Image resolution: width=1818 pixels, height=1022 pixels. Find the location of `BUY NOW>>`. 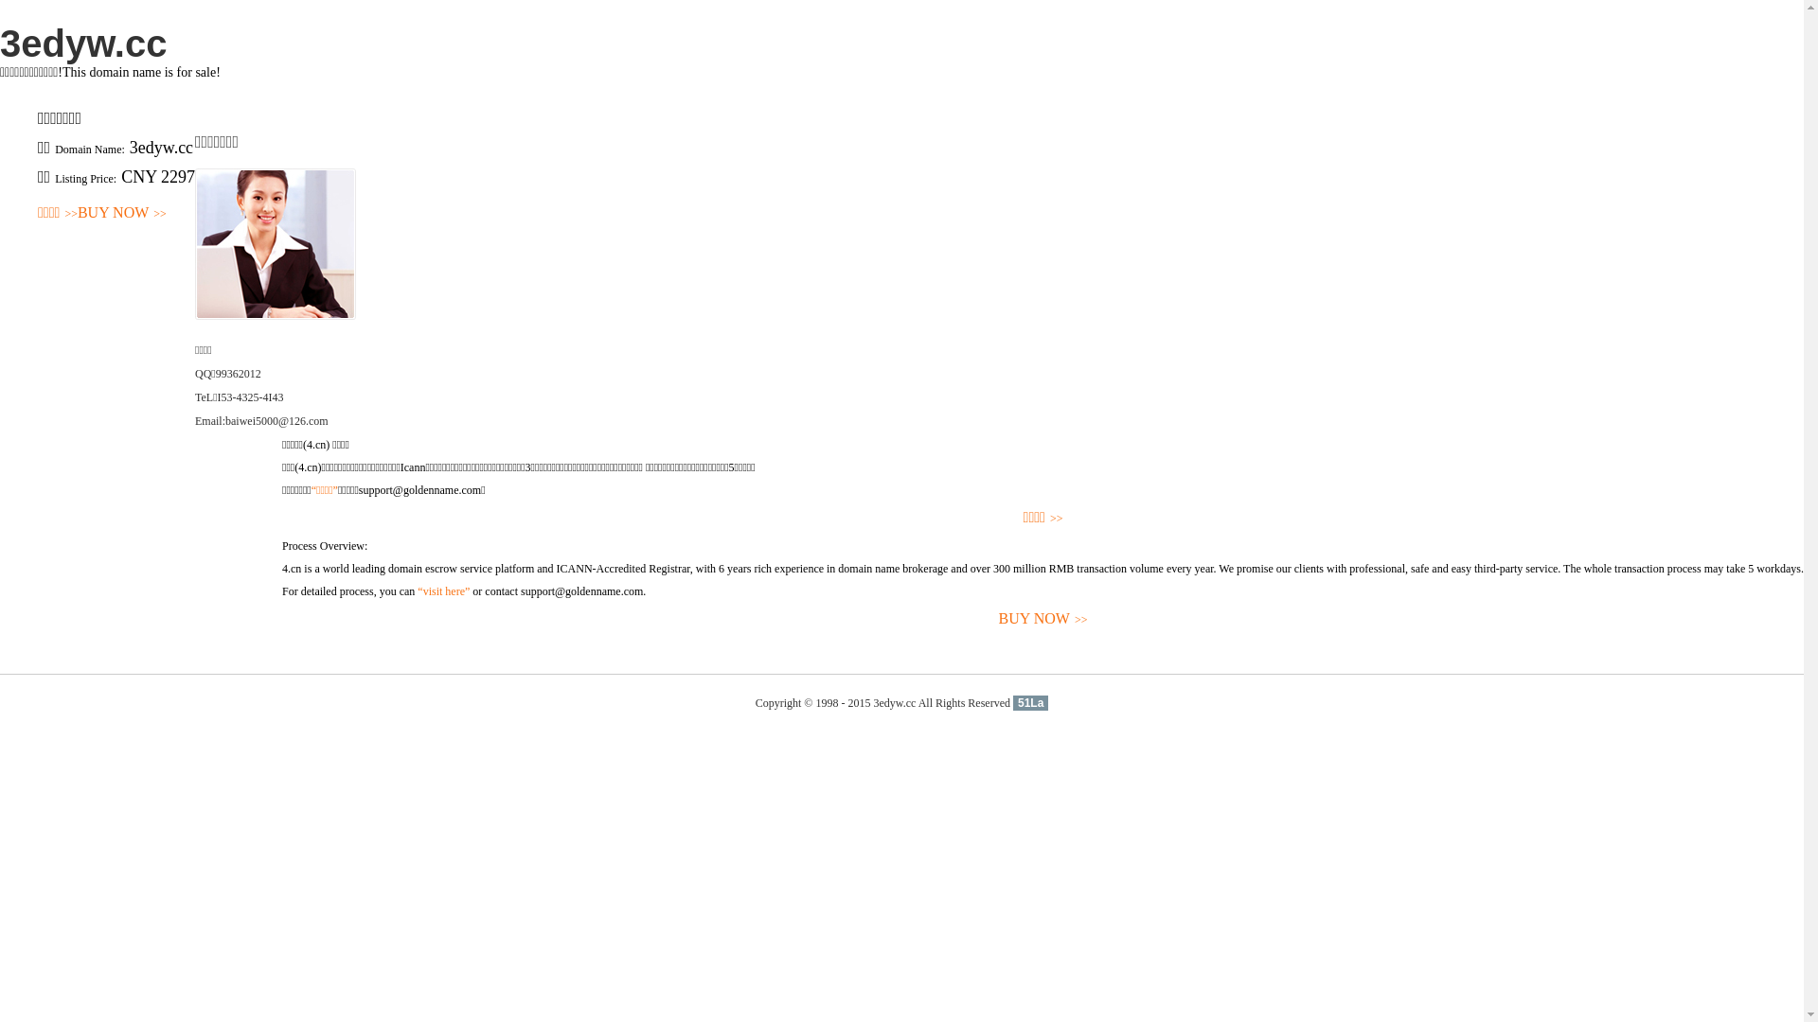

BUY NOW>> is located at coordinates (122, 214).